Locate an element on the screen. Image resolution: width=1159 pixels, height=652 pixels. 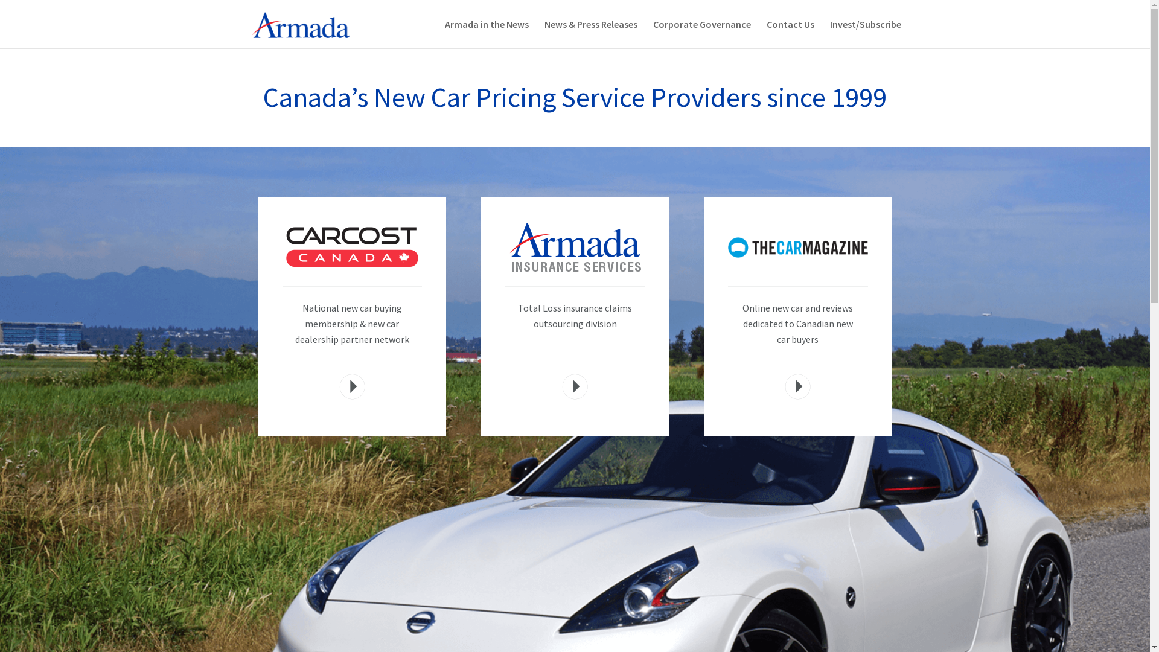
Corporate Governance is located at coordinates (702, 34).